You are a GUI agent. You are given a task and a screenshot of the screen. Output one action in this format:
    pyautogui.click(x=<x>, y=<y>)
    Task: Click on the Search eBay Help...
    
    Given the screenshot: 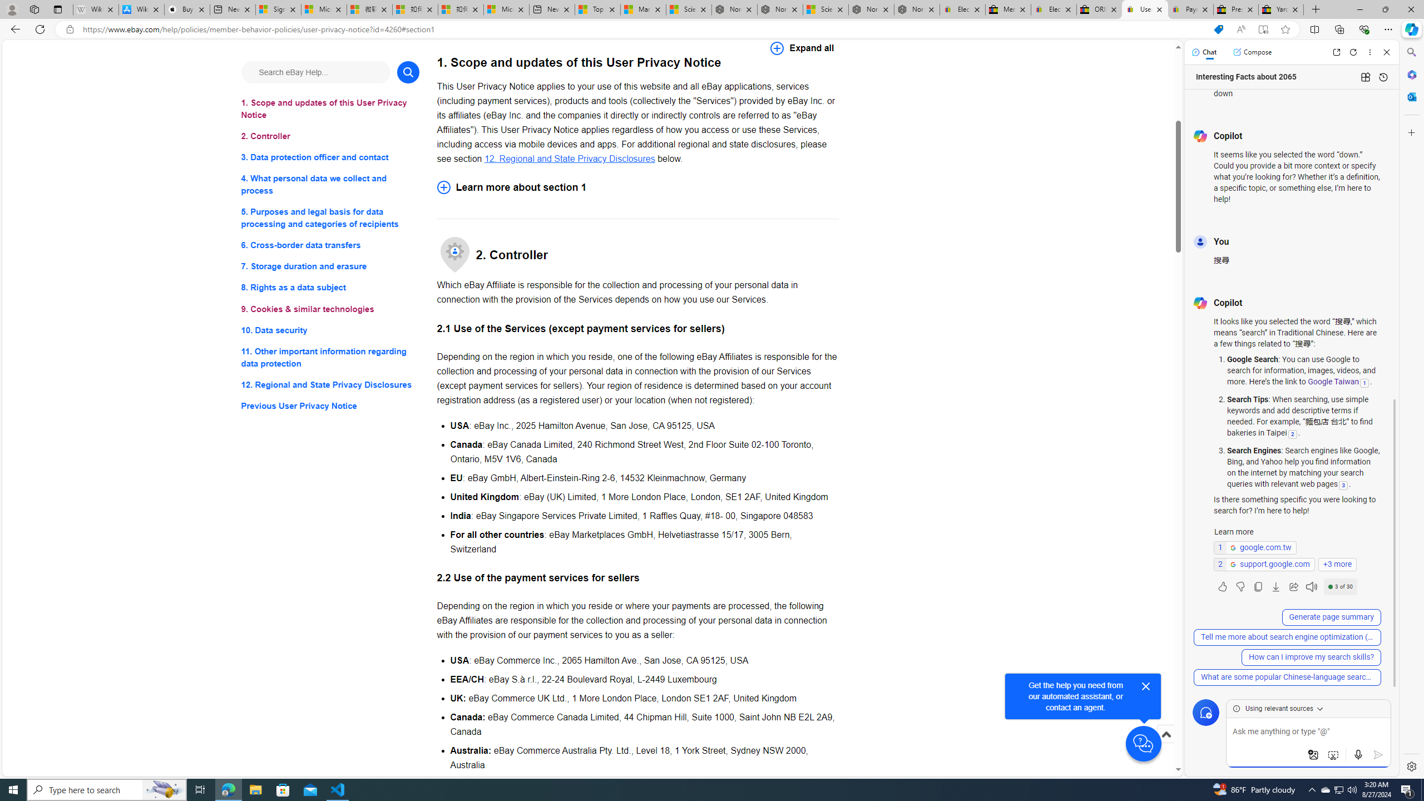 What is the action you would take?
    pyautogui.click(x=315, y=72)
    